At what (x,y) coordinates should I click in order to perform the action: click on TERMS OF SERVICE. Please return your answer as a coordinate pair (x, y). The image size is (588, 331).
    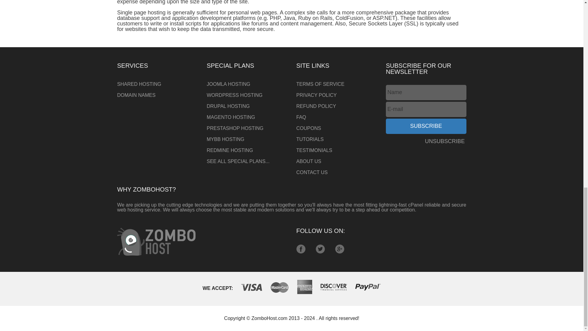
    Looking at the image, I should click on (336, 84).